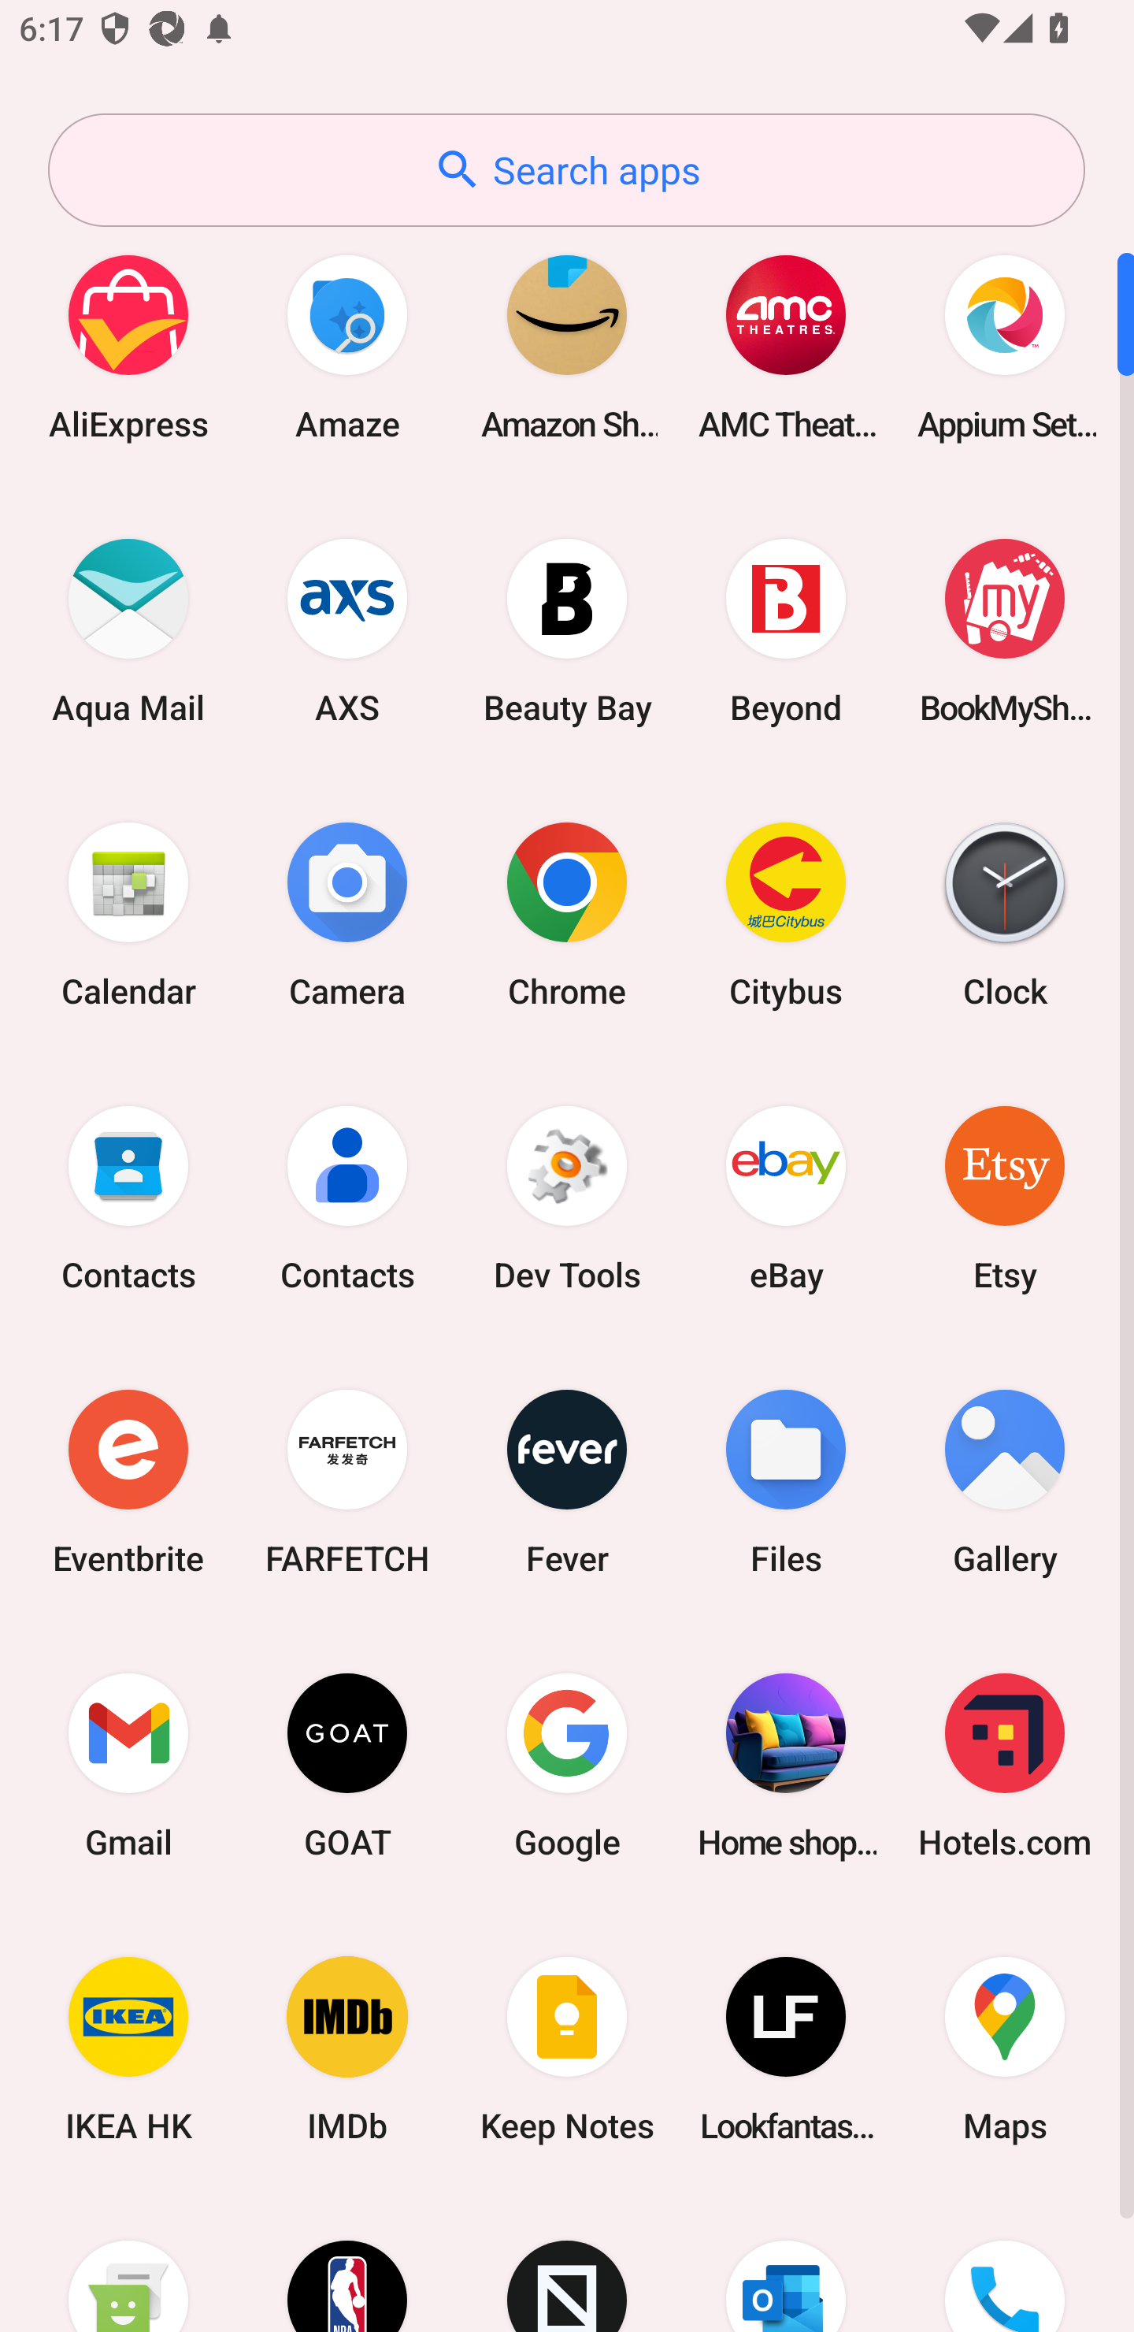  What do you see at coordinates (567, 347) in the screenshot?
I see `Amazon Shopping` at bounding box center [567, 347].